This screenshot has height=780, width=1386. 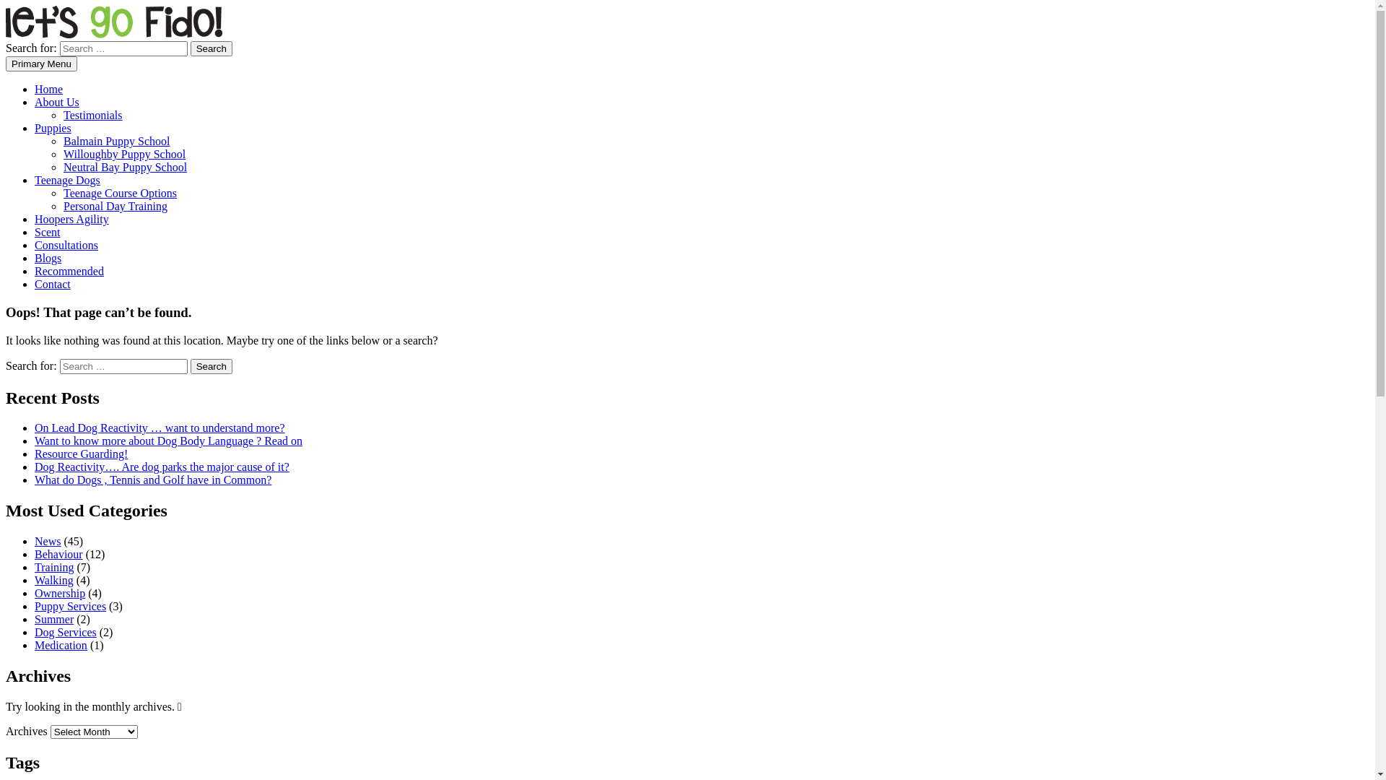 I want to click on Training, so click(x=55, y=568).